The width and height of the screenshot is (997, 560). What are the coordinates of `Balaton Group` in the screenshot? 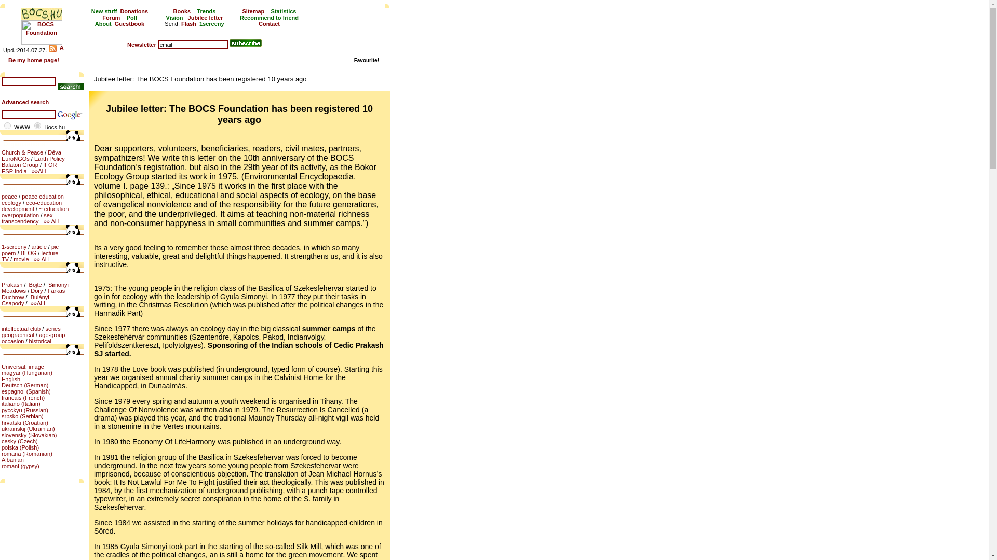 It's located at (20, 165).